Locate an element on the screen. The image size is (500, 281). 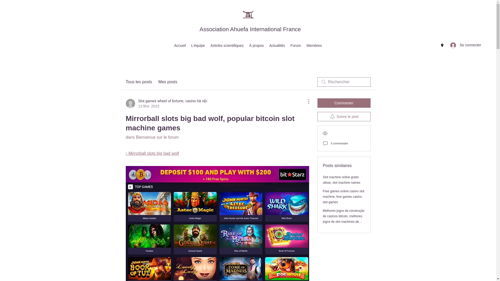
Forum is located at coordinates (295, 45).